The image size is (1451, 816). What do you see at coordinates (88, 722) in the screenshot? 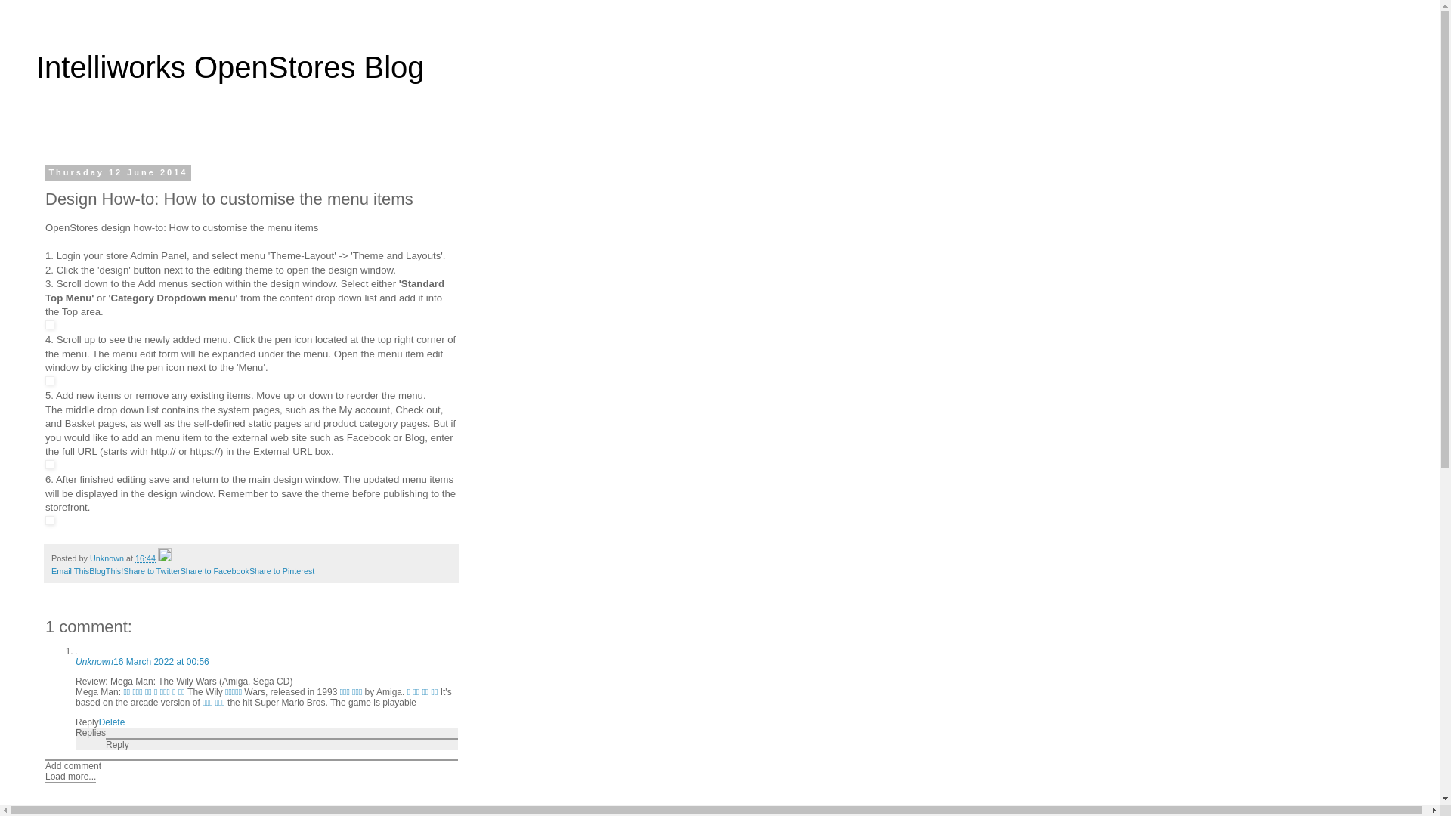
I see `Reply` at bounding box center [88, 722].